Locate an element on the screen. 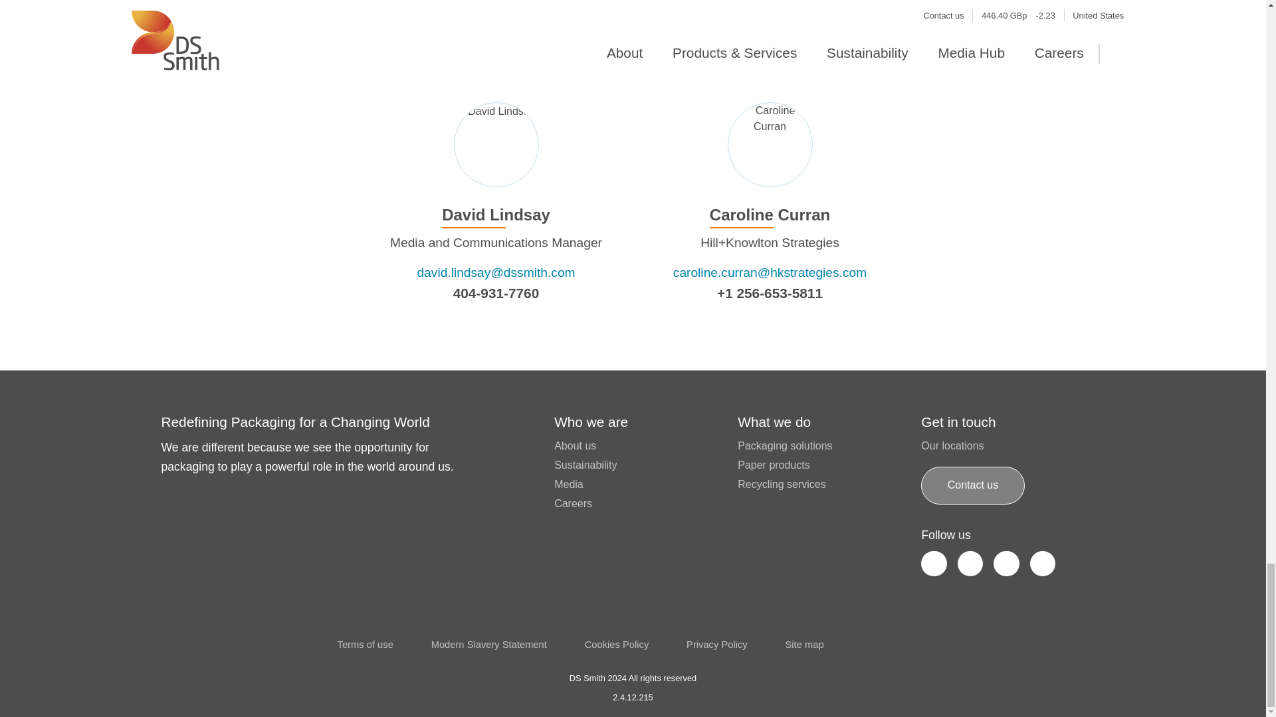 This screenshot has width=1276, height=717. Recycling services is located at coordinates (782, 484).